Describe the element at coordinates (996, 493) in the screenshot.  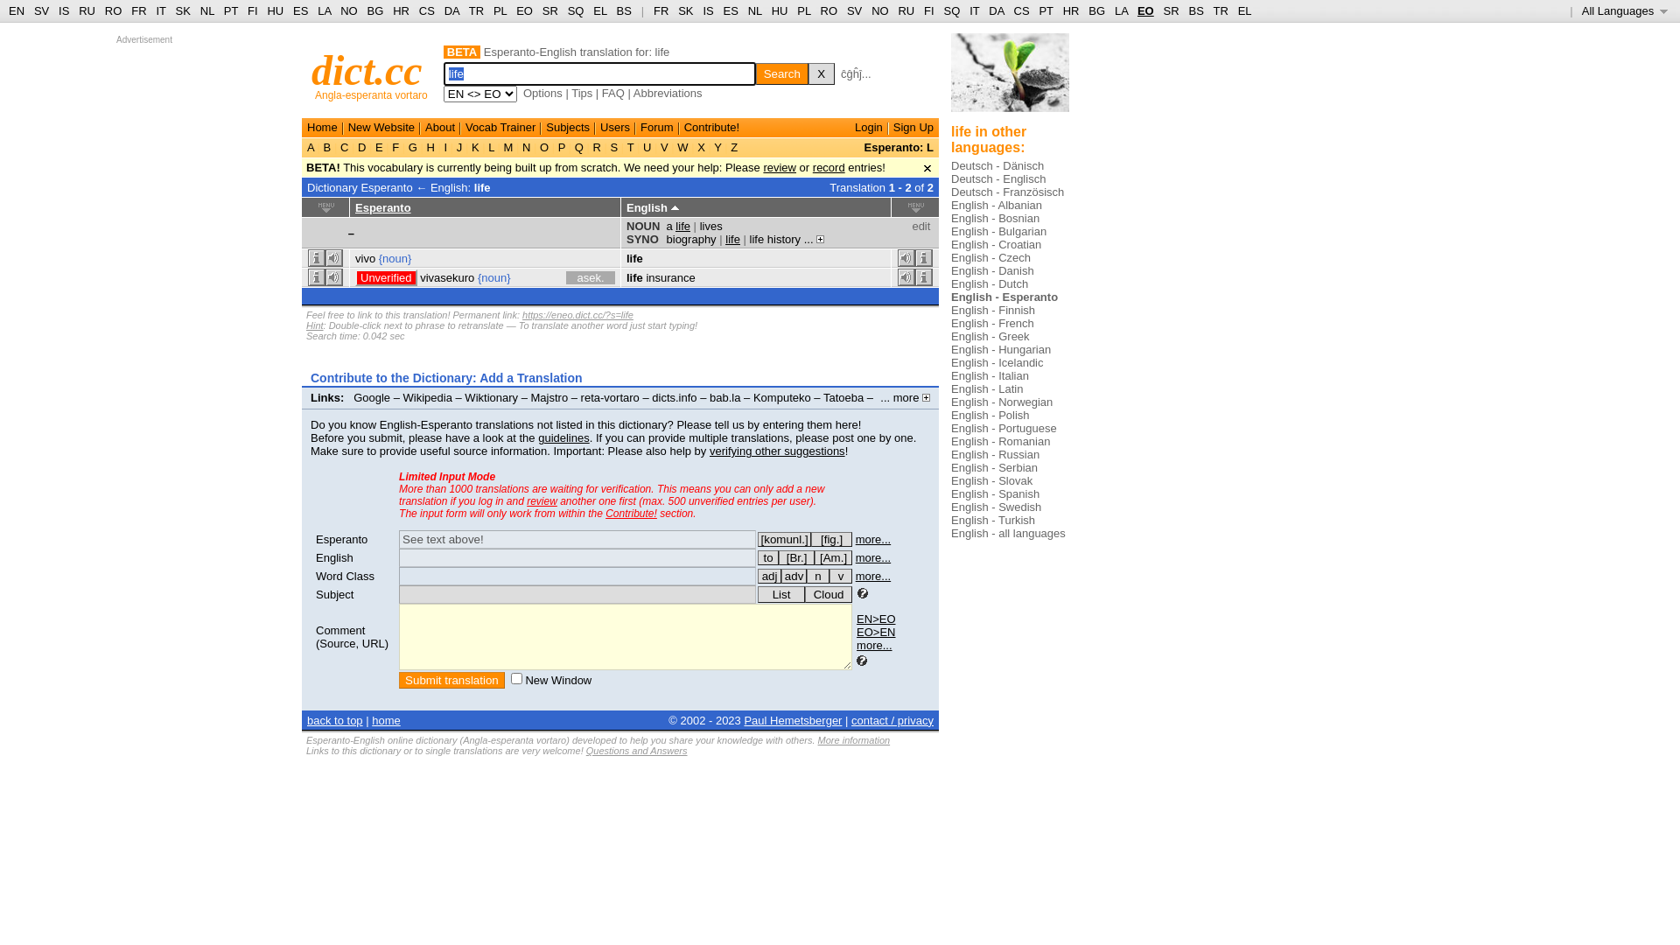
I see `English - Spanish` at that location.